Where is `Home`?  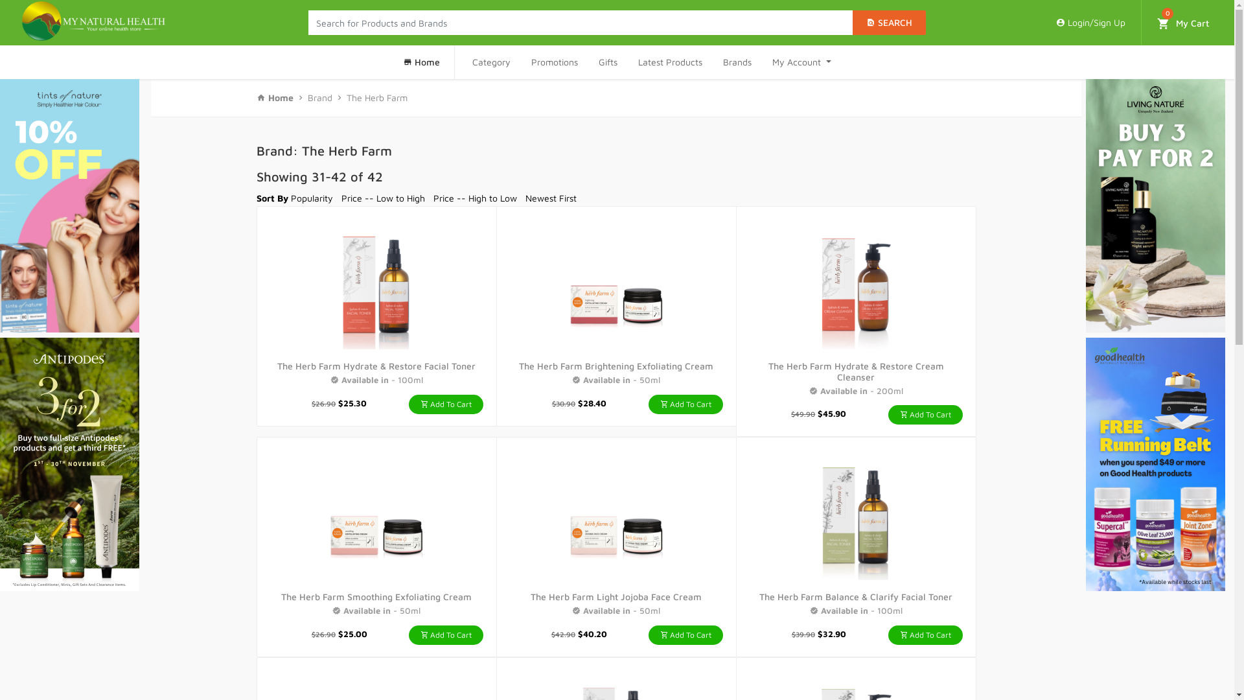 Home is located at coordinates (275, 97).